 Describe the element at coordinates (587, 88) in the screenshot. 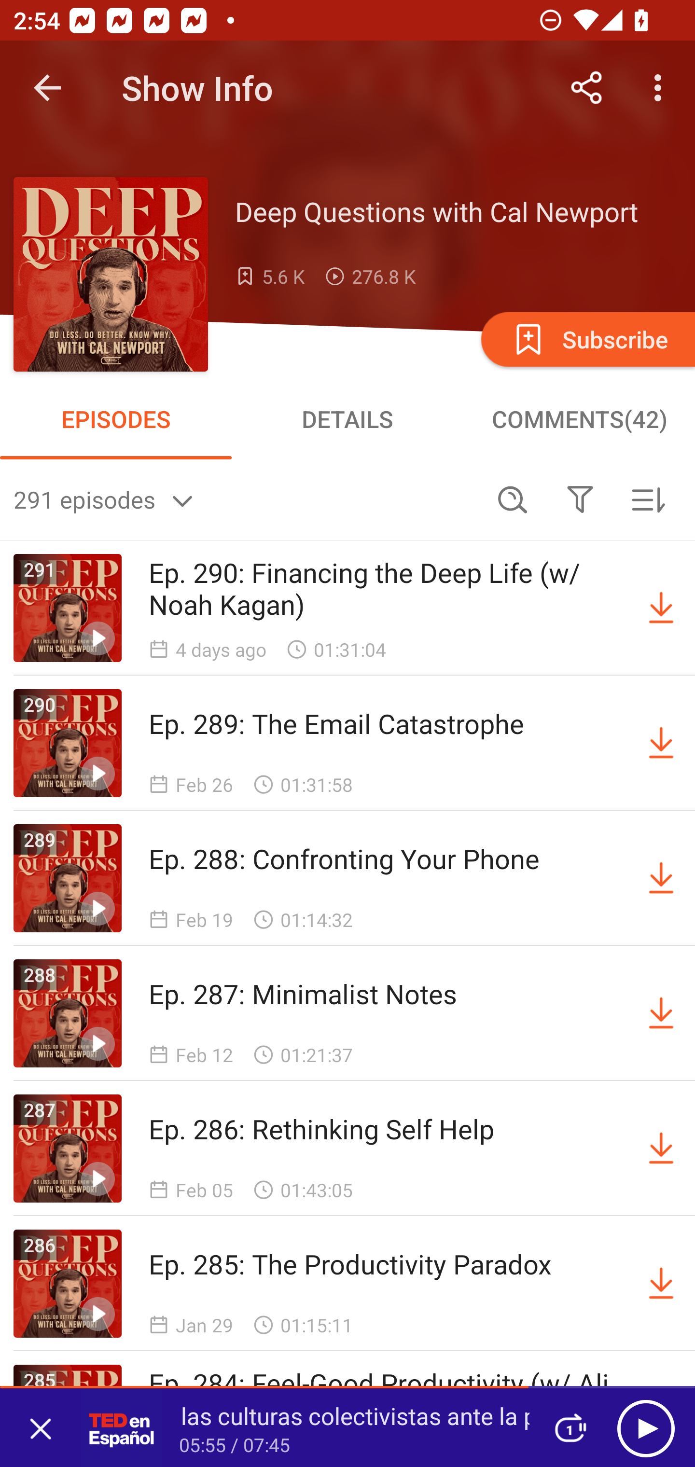

I see `Share` at that location.